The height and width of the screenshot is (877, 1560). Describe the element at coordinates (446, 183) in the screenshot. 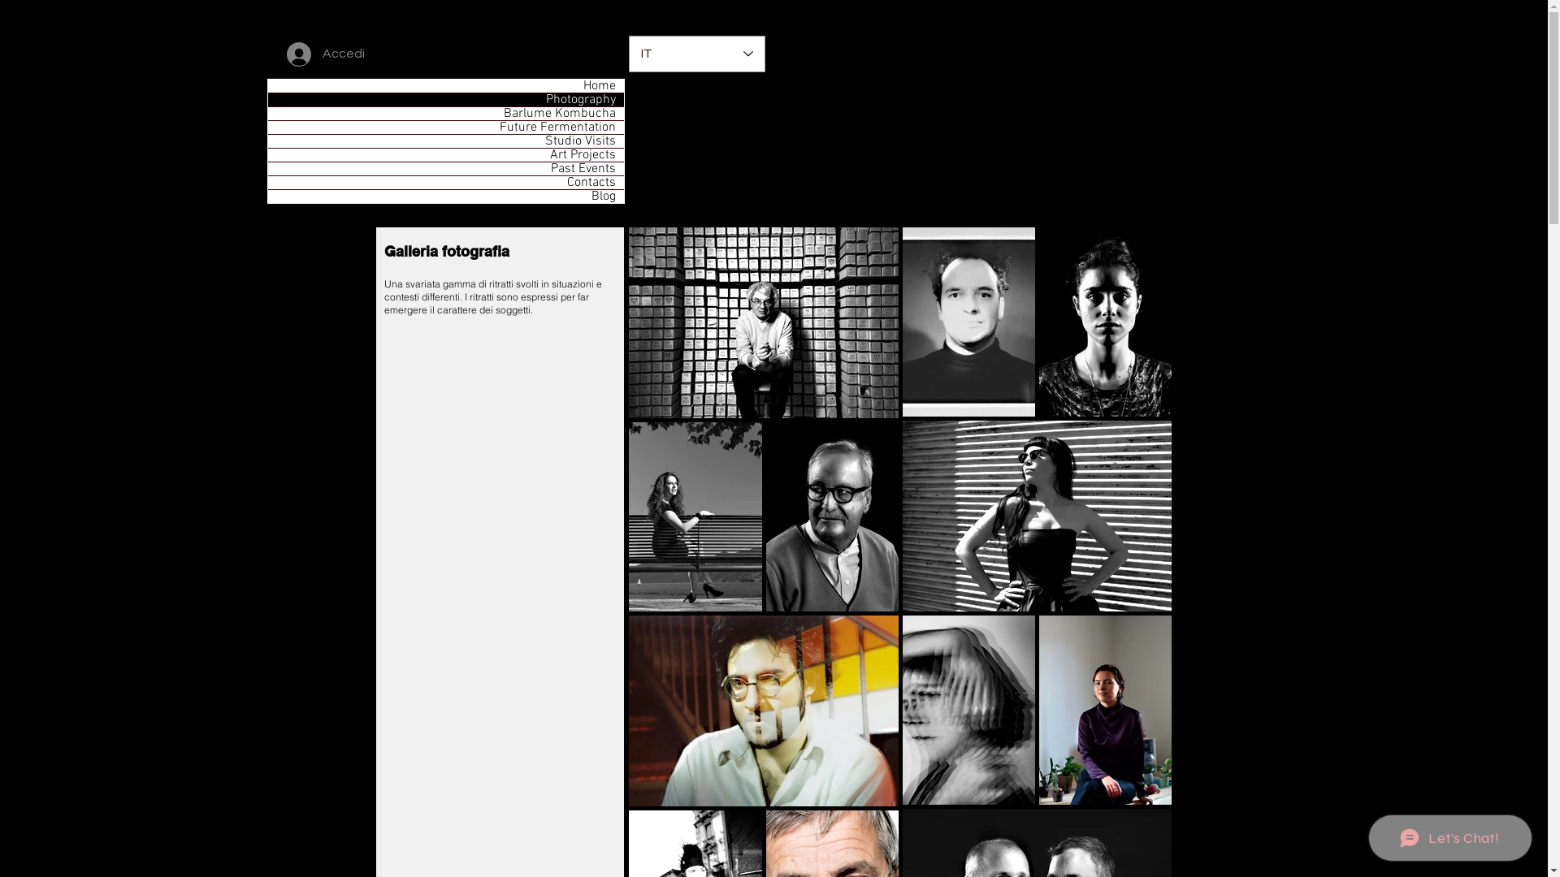

I see `Contacts` at that location.